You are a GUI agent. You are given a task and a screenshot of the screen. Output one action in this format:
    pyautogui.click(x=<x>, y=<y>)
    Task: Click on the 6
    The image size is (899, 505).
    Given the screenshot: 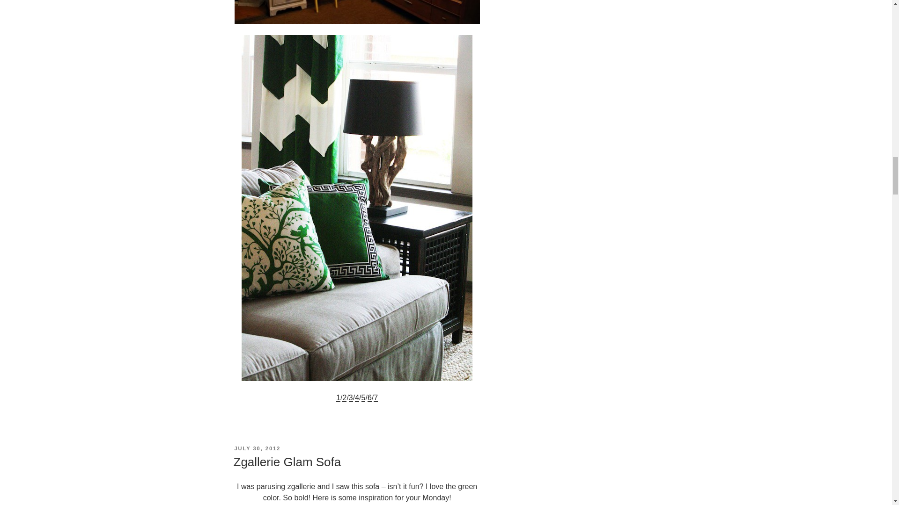 What is the action you would take?
    pyautogui.click(x=356, y=11)
    